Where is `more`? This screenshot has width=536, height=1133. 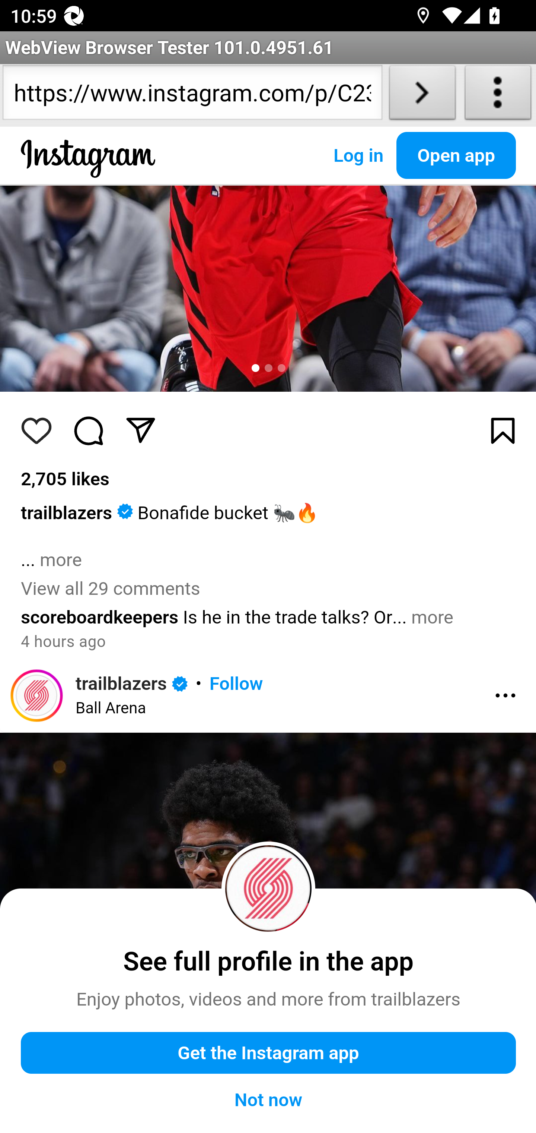 more is located at coordinates (60, 561).